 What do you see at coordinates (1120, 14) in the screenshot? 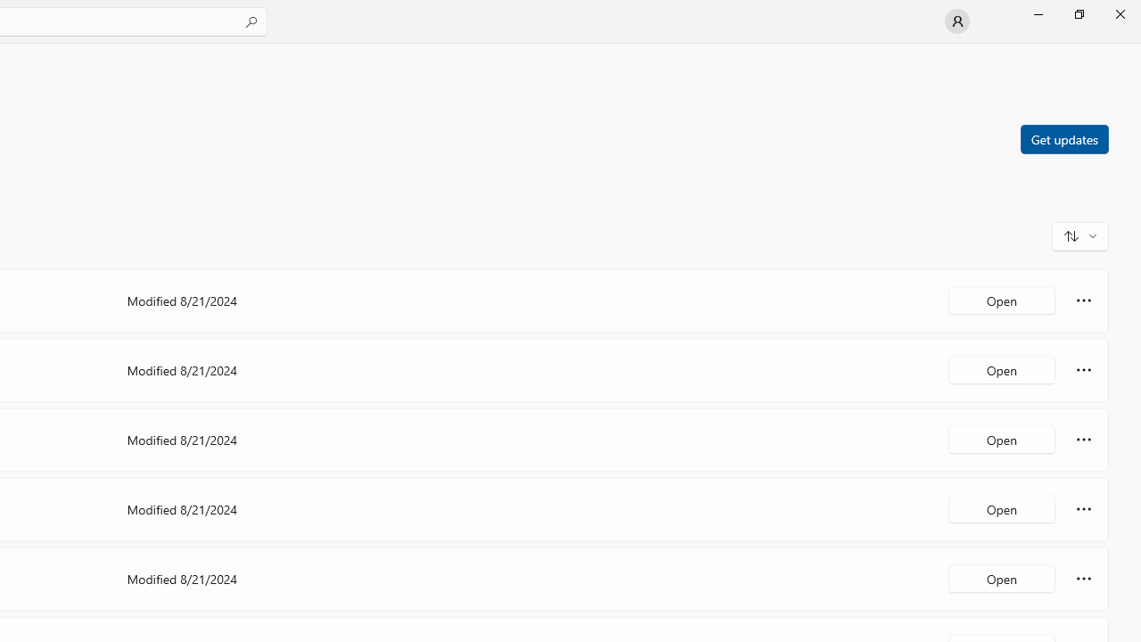
I see `Close Microsoft Store` at bounding box center [1120, 14].